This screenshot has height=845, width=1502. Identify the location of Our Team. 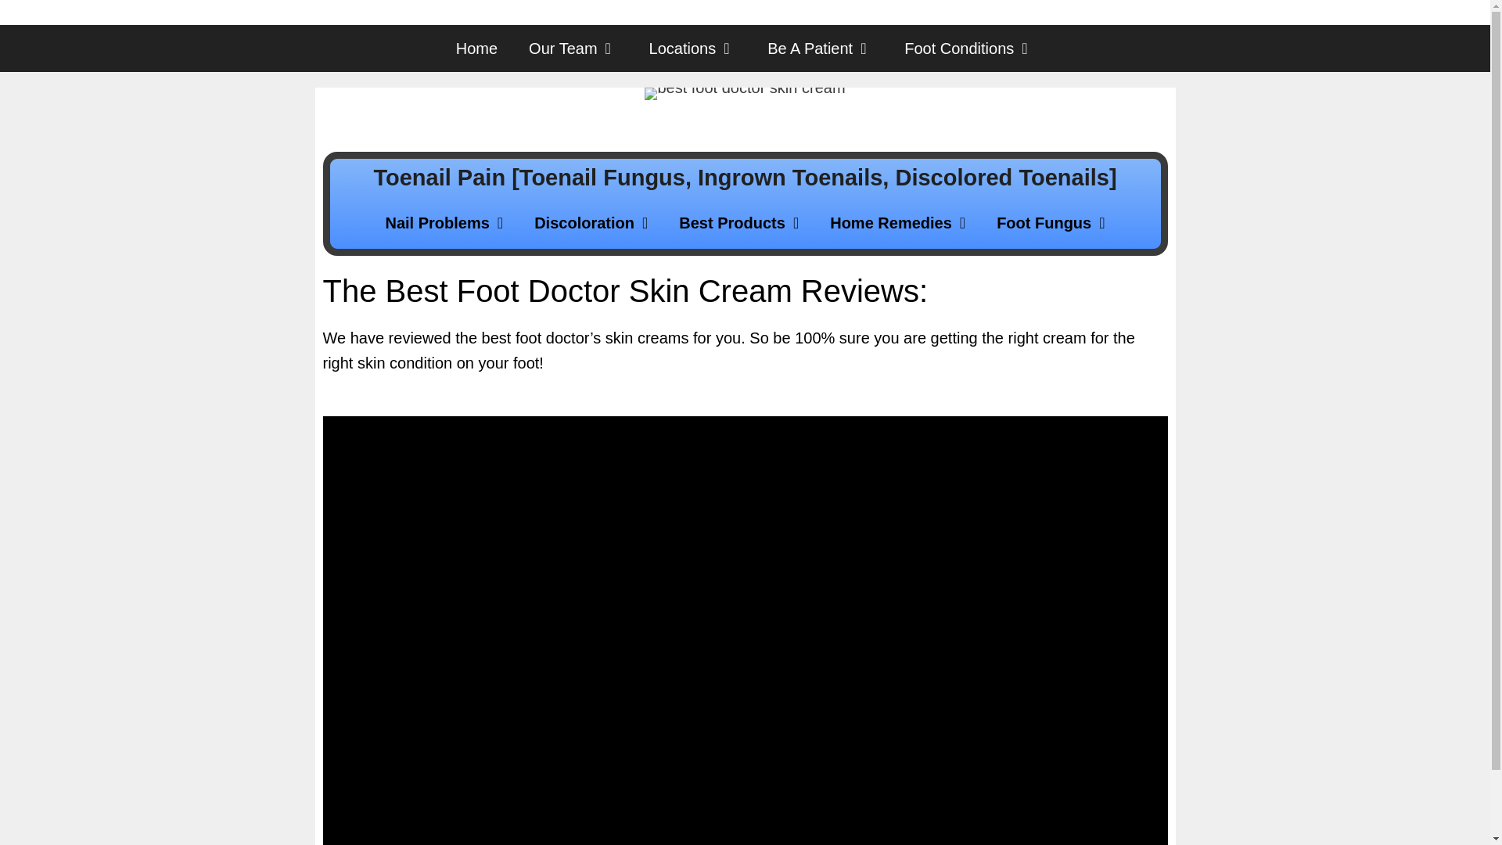
(573, 49).